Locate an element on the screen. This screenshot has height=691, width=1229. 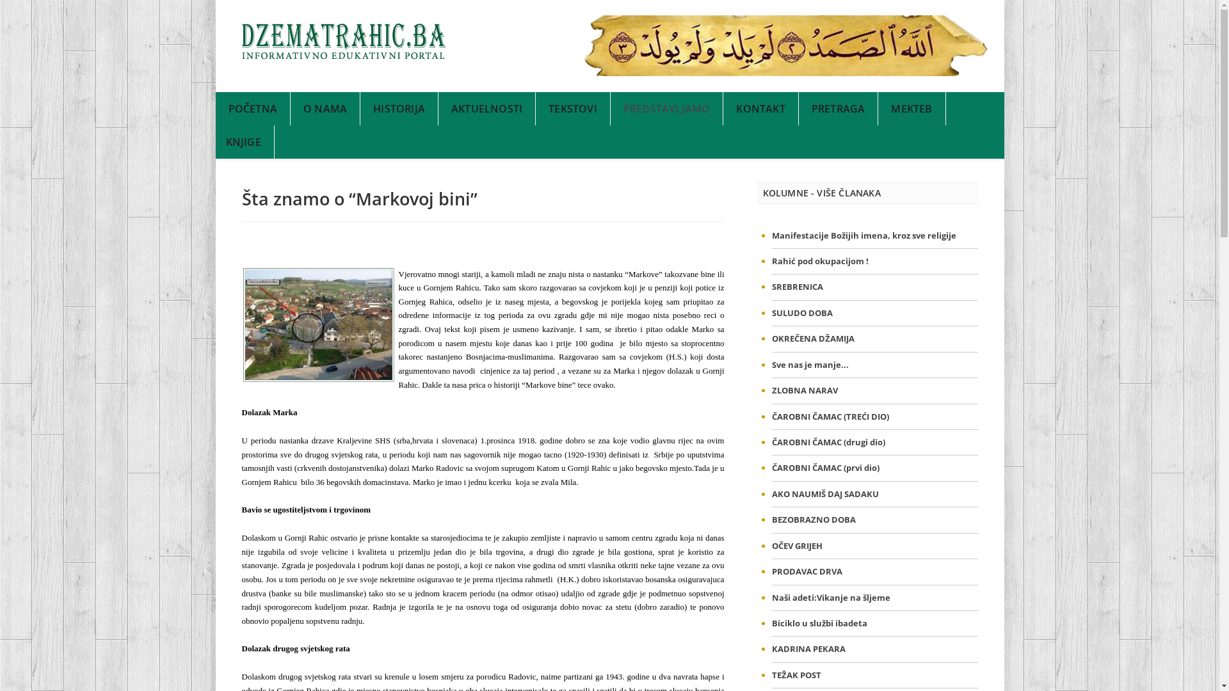
Sve nas je manje... is located at coordinates (810, 365).